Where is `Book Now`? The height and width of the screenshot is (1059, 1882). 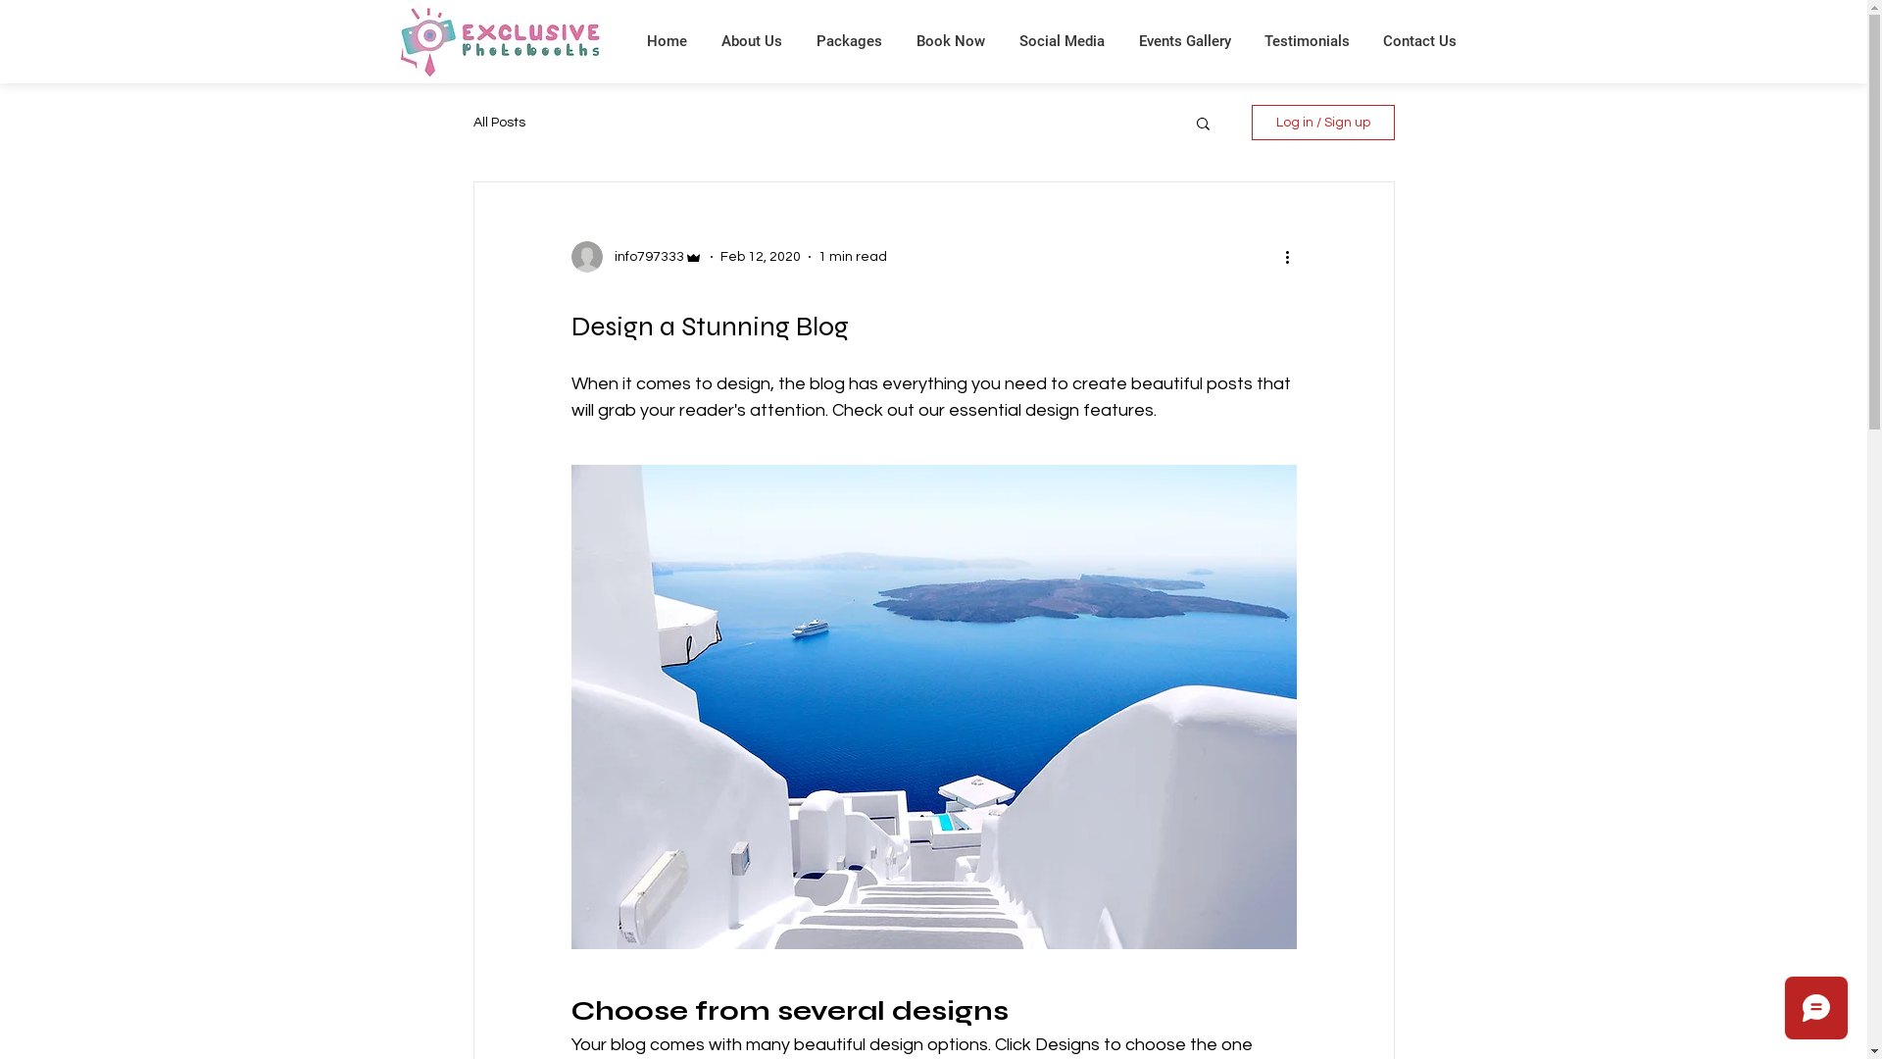 Book Now is located at coordinates (951, 41).